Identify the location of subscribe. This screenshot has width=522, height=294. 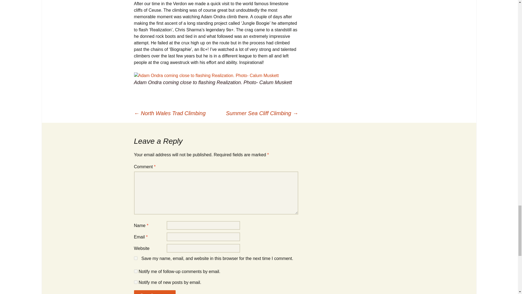
(135, 282).